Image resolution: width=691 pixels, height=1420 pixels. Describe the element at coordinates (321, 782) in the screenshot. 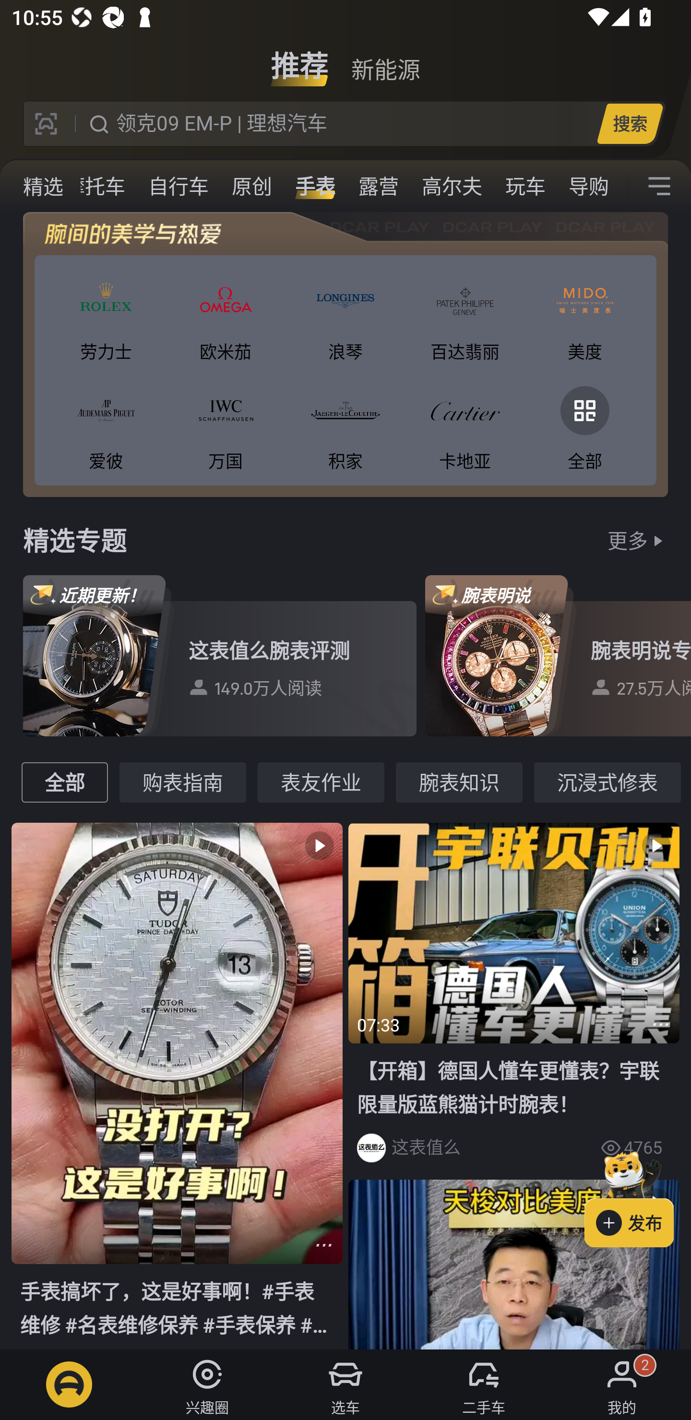

I see `表友作业` at that location.